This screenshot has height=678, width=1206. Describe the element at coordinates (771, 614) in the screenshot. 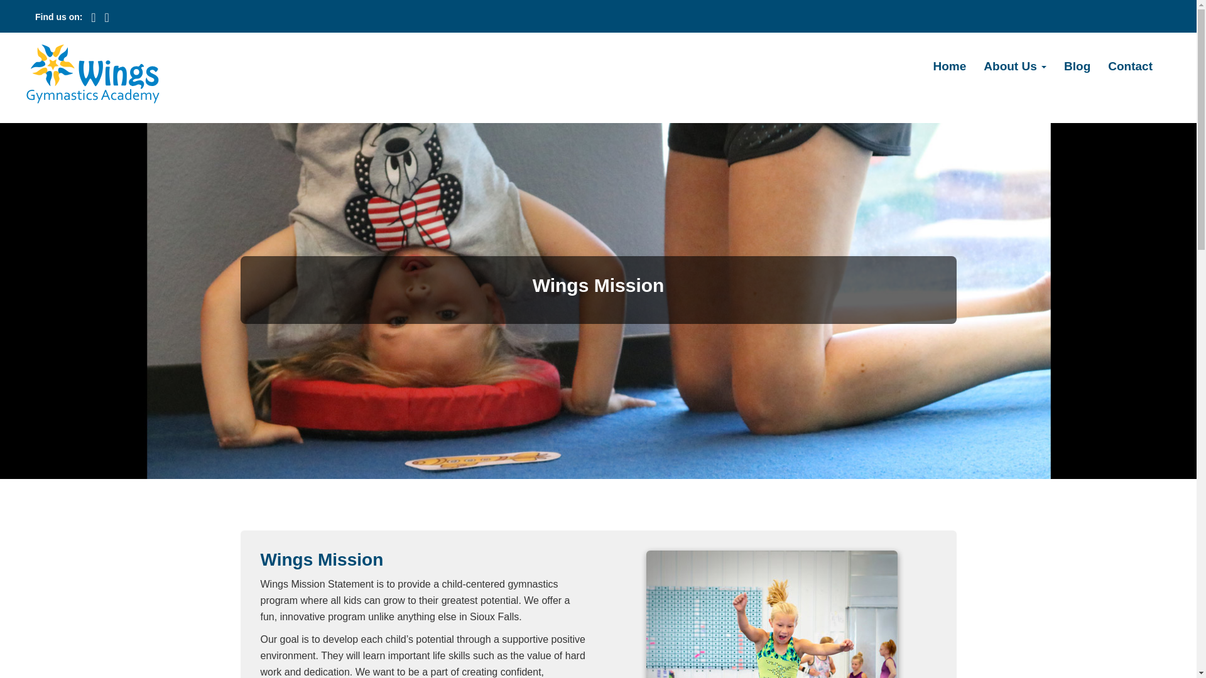

I see `mission2` at that location.